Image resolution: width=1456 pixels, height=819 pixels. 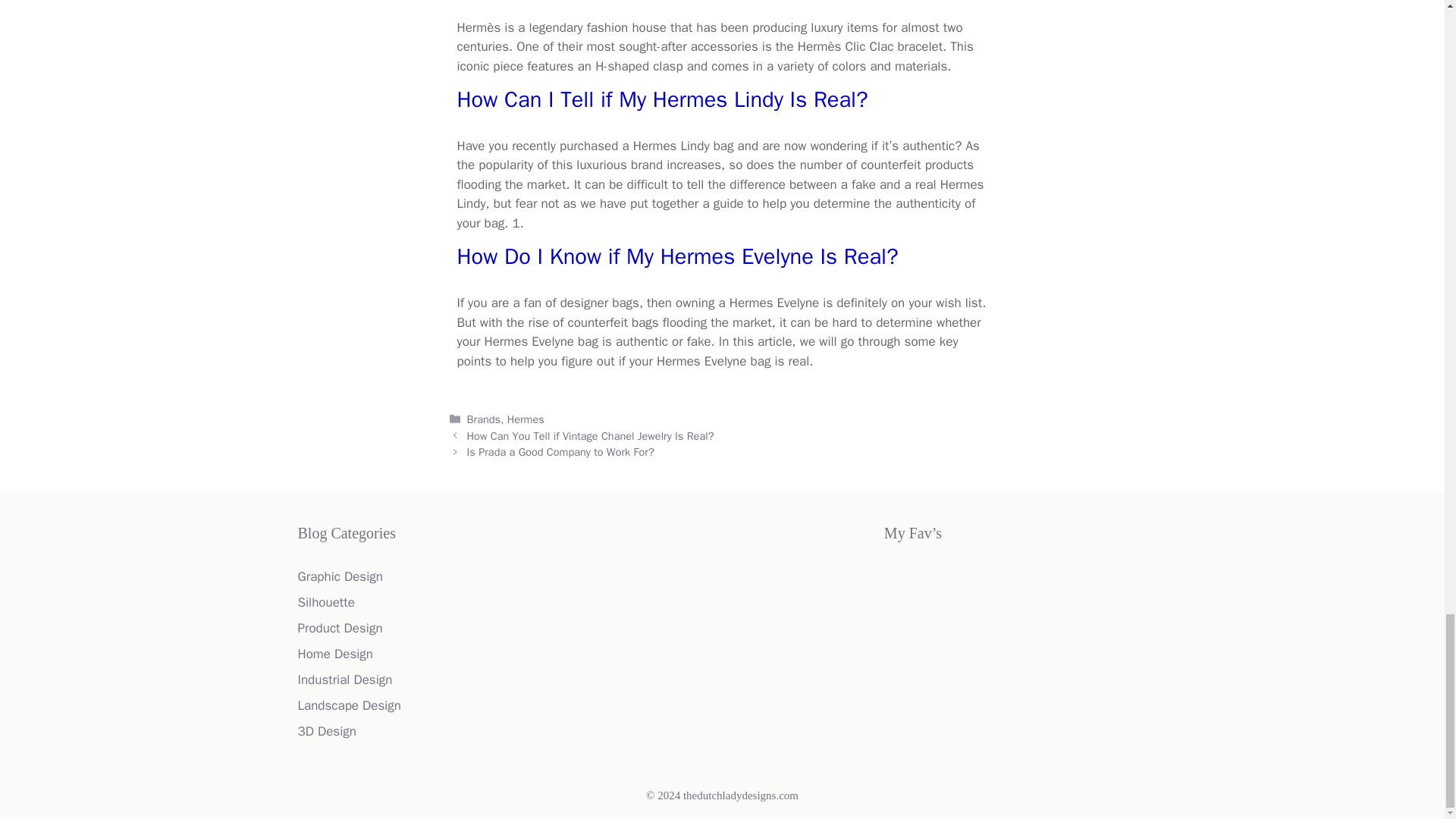 I want to click on How Can You Tell if Vintage Chanel Jewelry Is Real?, so click(x=591, y=435).